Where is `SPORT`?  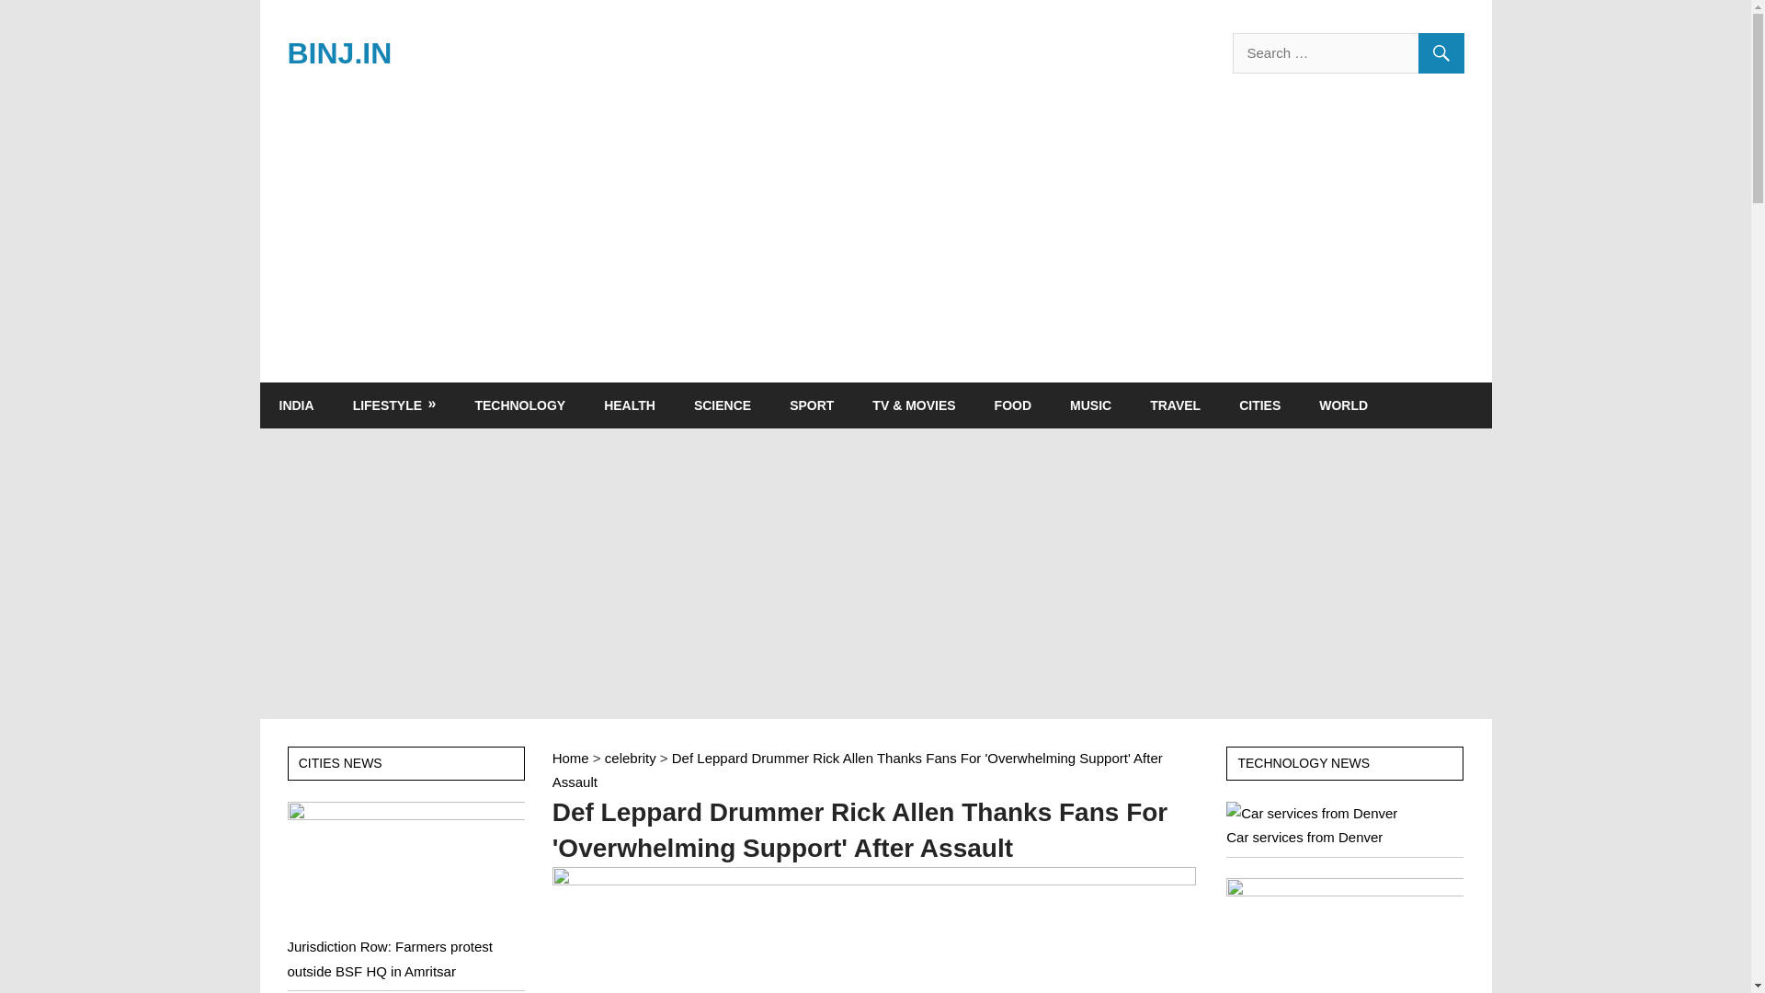 SPORT is located at coordinates (811, 405).